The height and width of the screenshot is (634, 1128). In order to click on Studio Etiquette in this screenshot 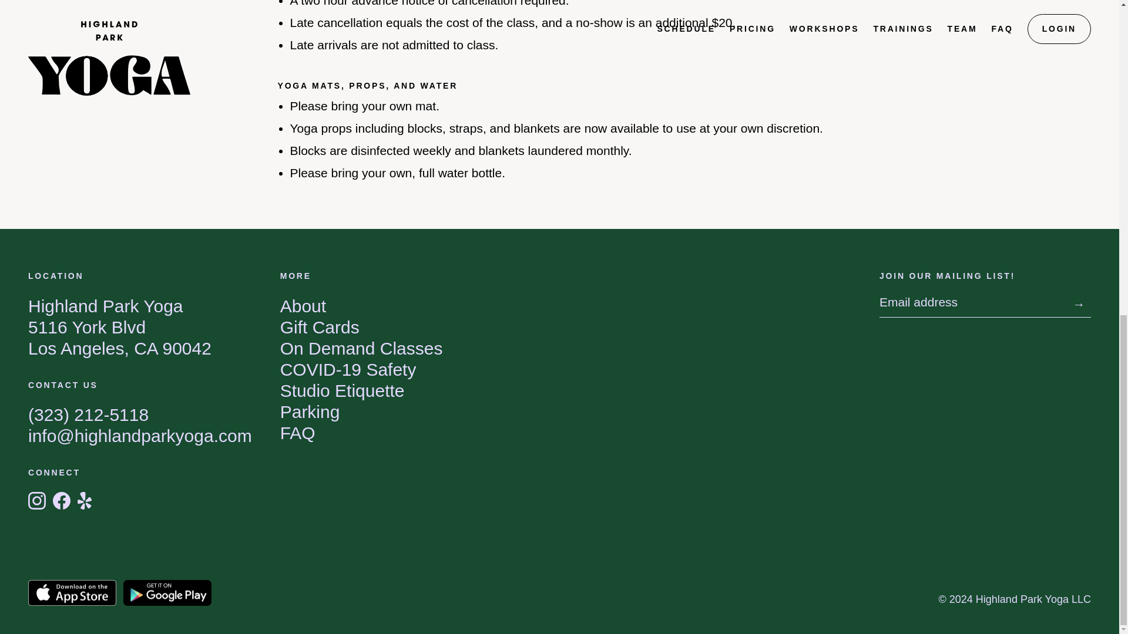, I will do `click(120, 328)`.